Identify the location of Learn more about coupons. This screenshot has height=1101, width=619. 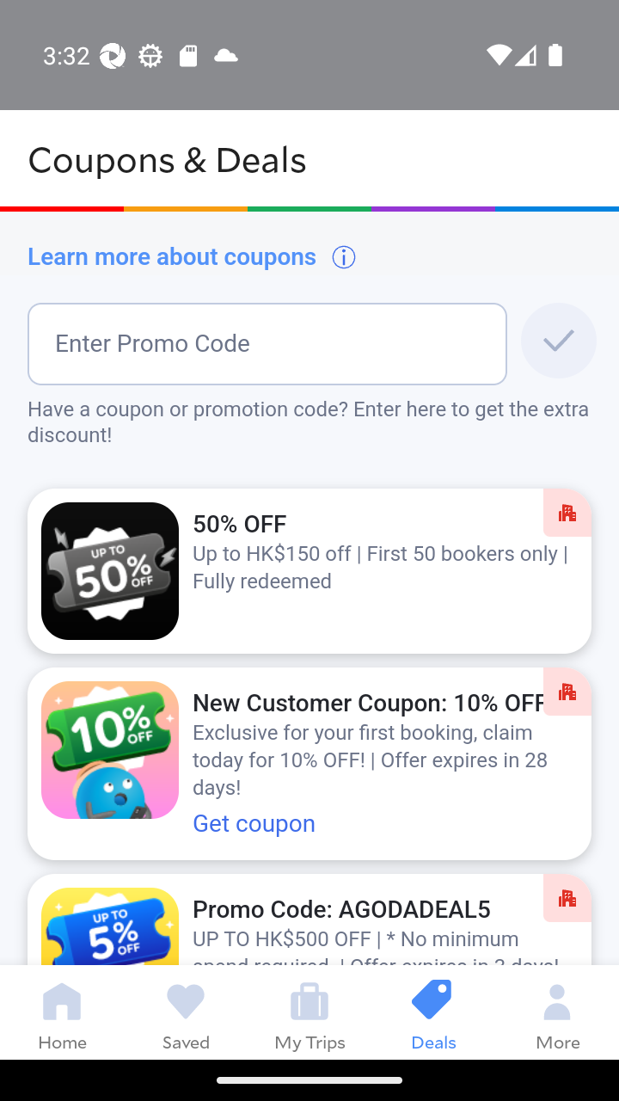
(193, 256).